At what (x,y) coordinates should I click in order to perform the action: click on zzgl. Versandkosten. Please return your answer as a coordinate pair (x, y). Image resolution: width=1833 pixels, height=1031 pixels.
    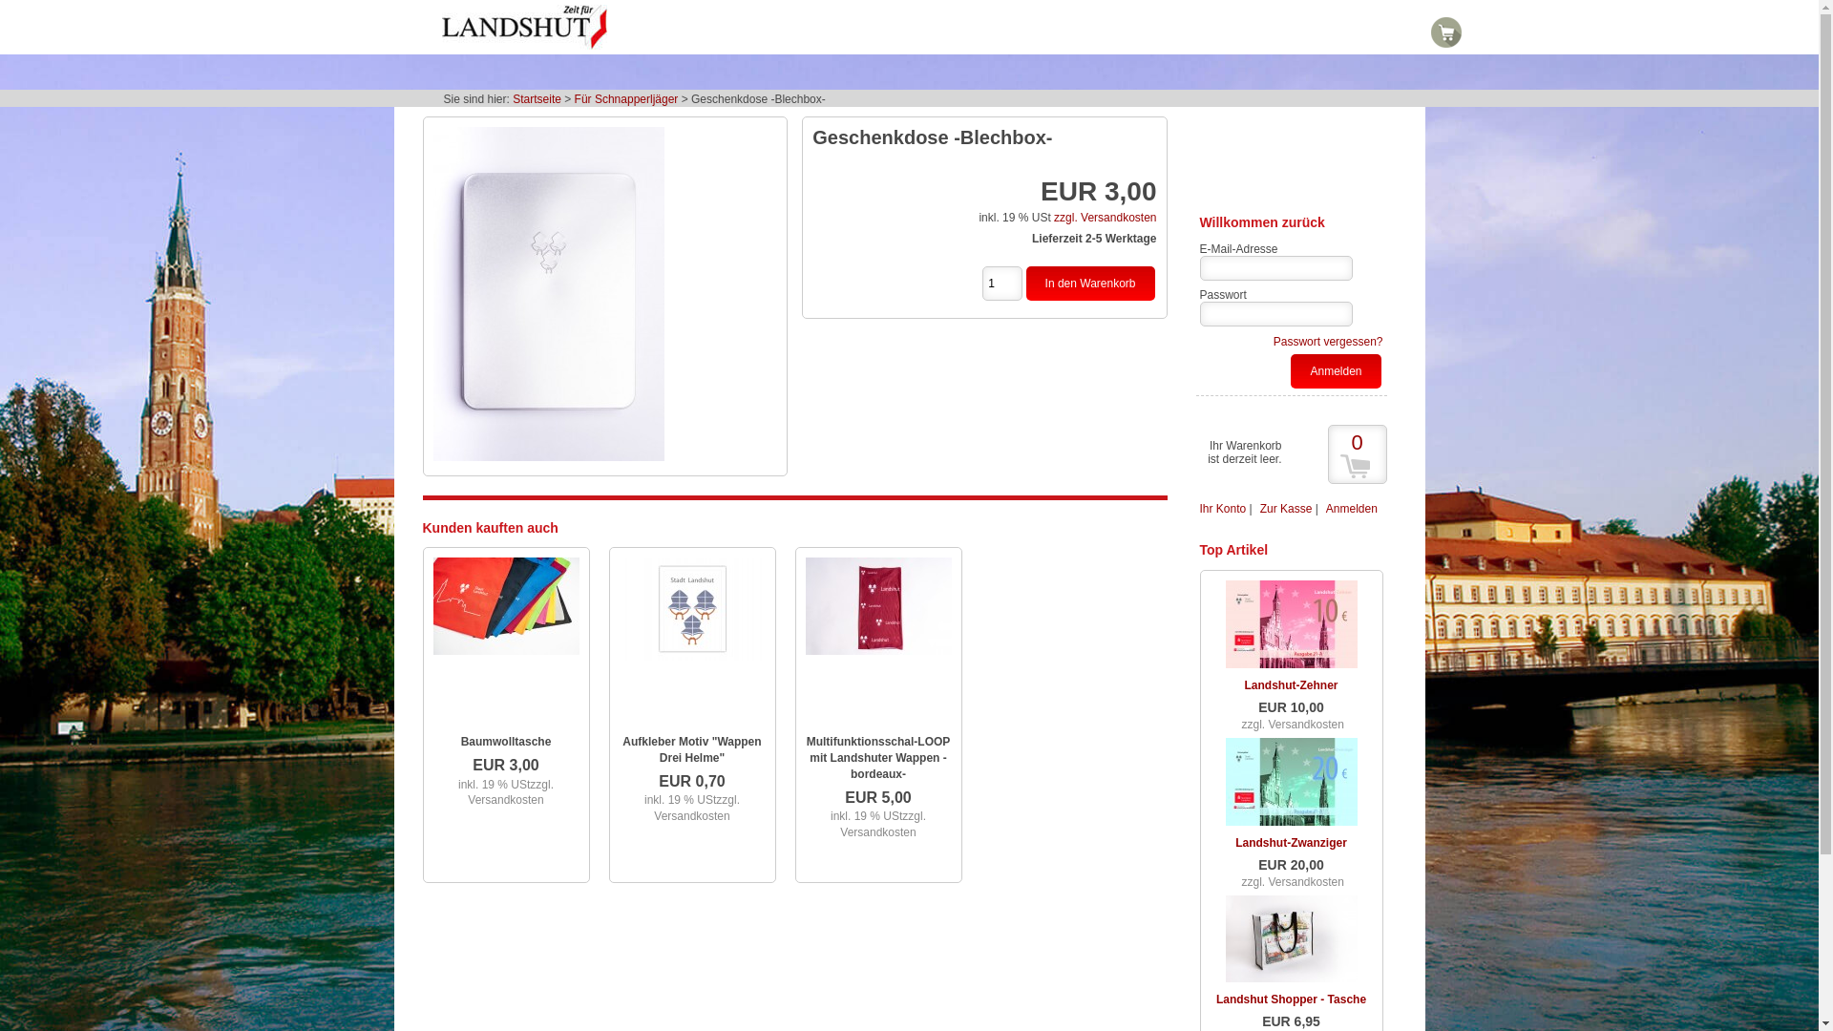
    Looking at the image, I should click on (697, 808).